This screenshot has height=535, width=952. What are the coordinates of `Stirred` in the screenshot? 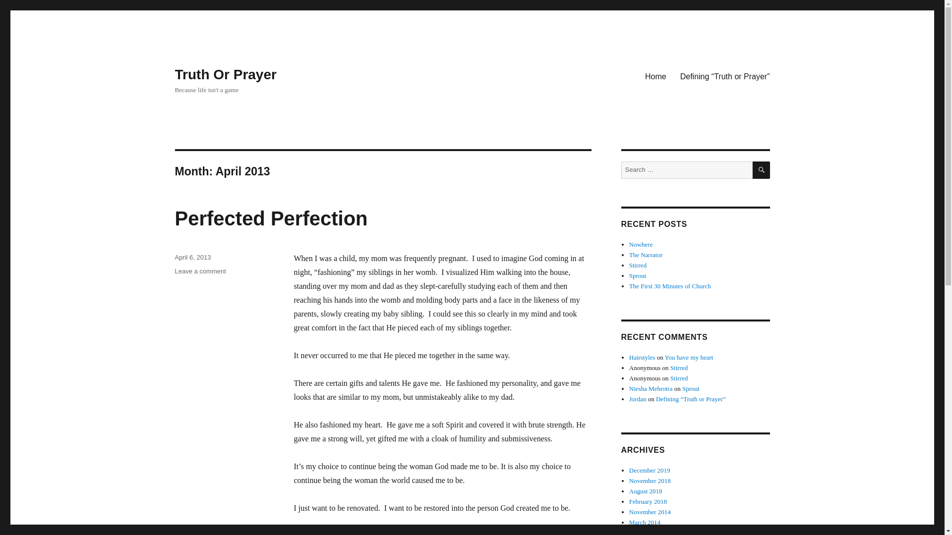 It's located at (678, 368).